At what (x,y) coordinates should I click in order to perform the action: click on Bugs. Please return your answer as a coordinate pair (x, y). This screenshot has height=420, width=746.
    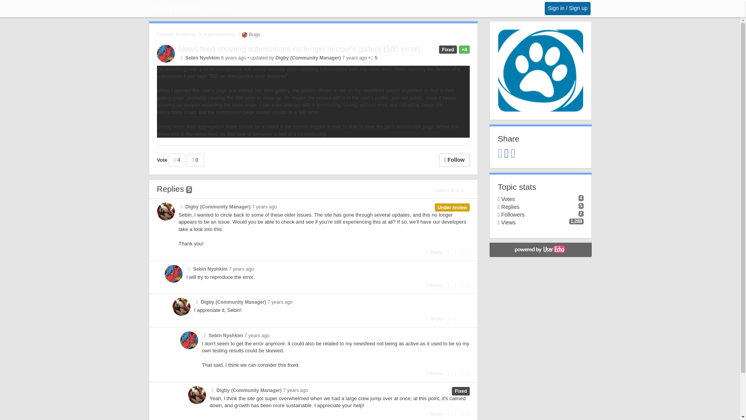
    Looking at the image, I should click on (250, 34).